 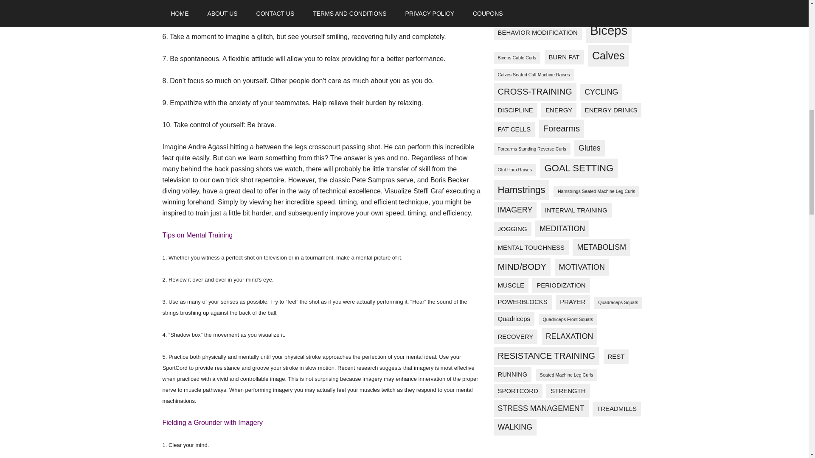 What do you see at coordinates (537, 32) in the screenshot?
I see `BEHAVIOR MODIFICATION` at bounding box center [537, 32].